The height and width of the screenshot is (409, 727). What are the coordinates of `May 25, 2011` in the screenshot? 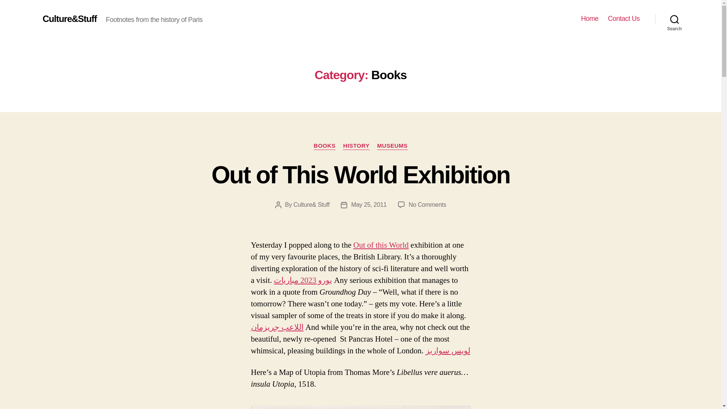 It's located at (369, 204).